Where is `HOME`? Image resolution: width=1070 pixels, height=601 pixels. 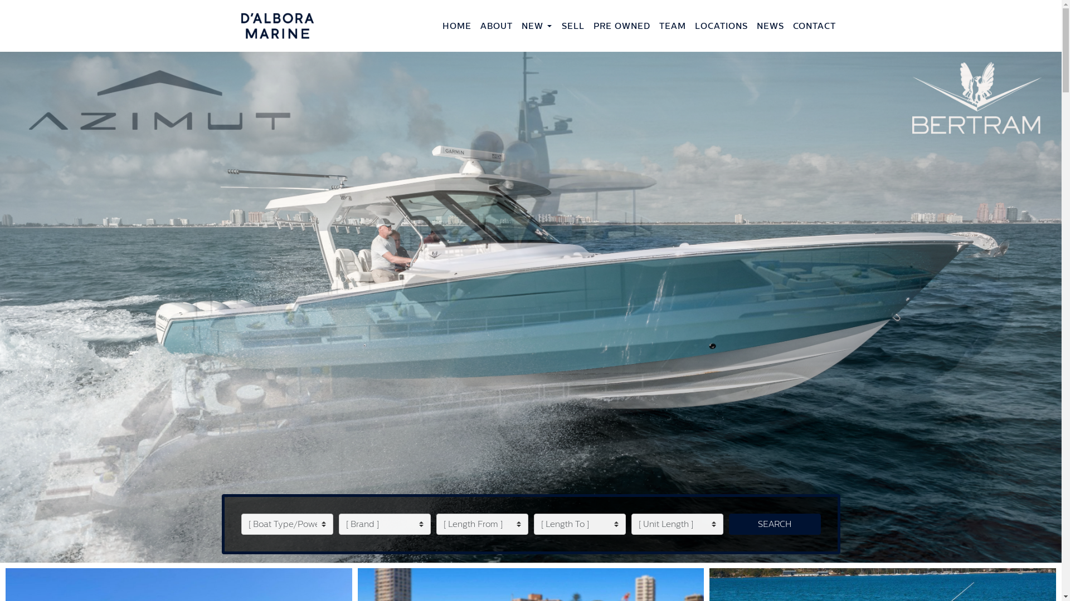 HOME is located at coordinates (457, 26).